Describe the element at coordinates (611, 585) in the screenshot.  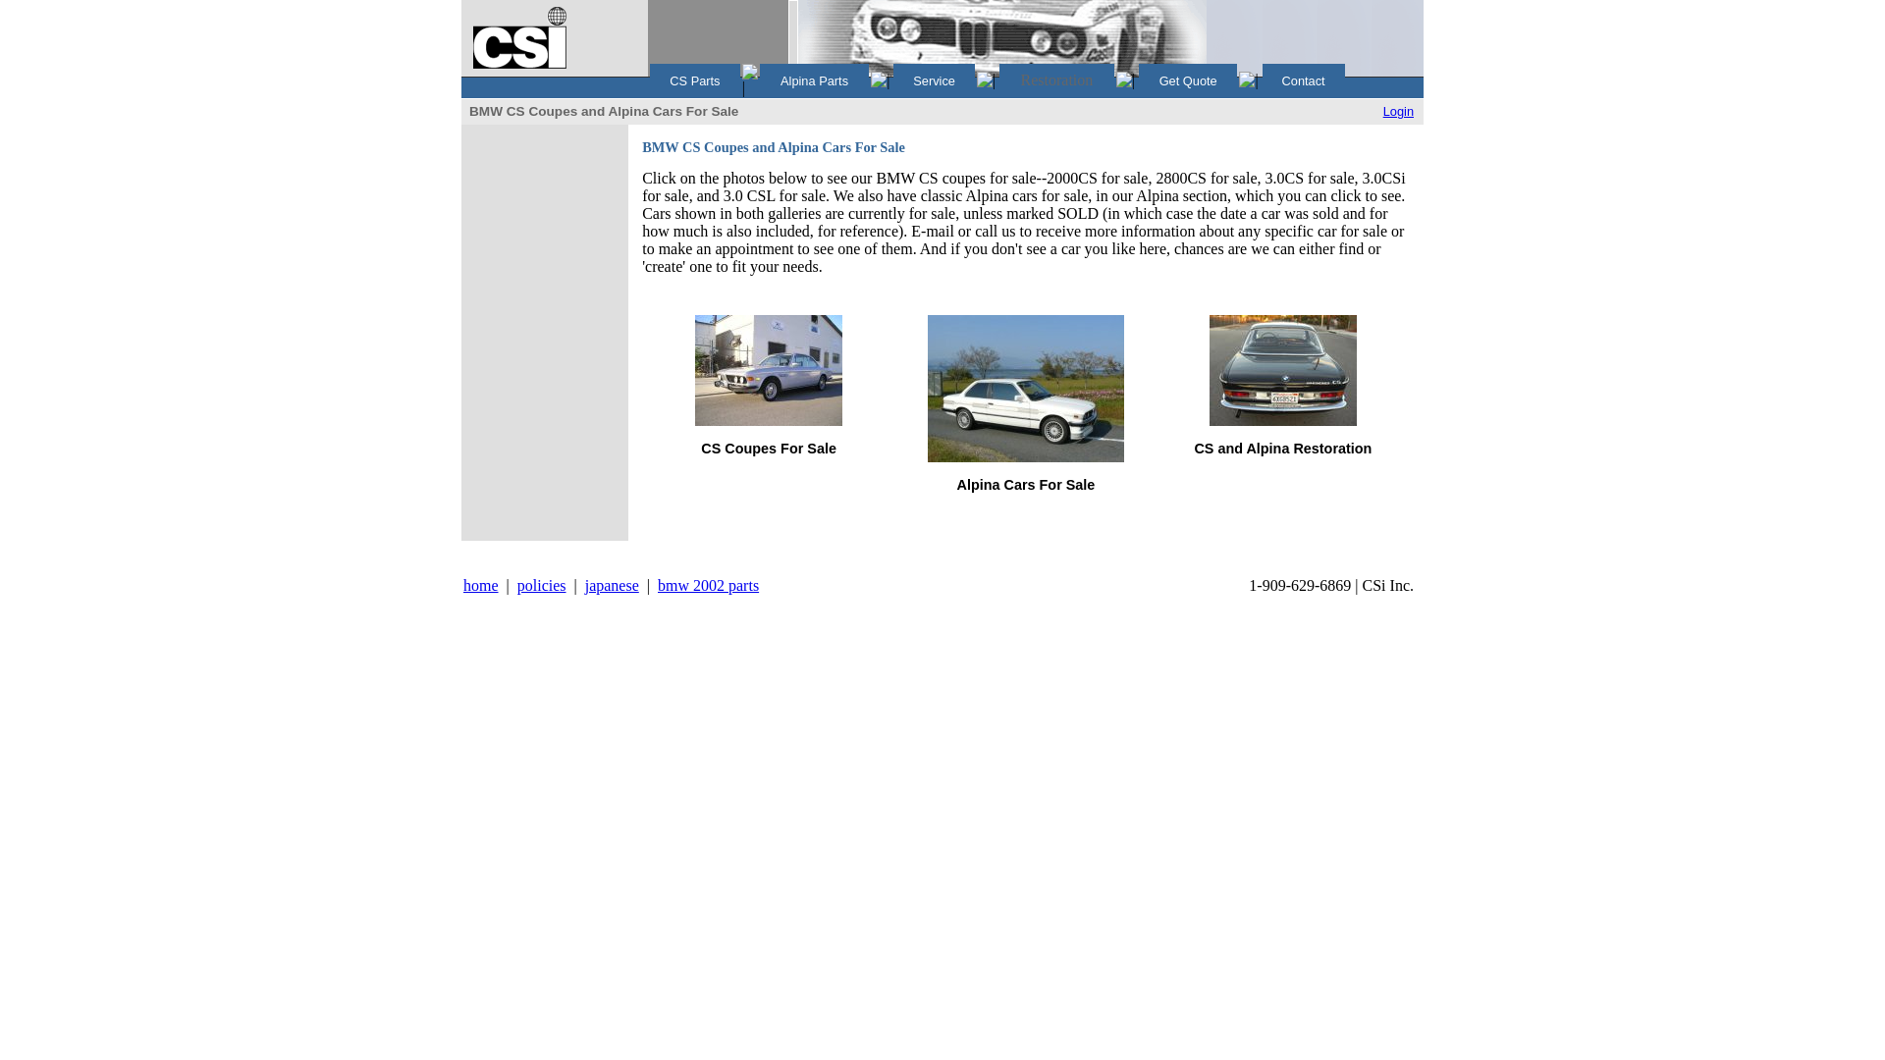
I see `japanese` at that location.